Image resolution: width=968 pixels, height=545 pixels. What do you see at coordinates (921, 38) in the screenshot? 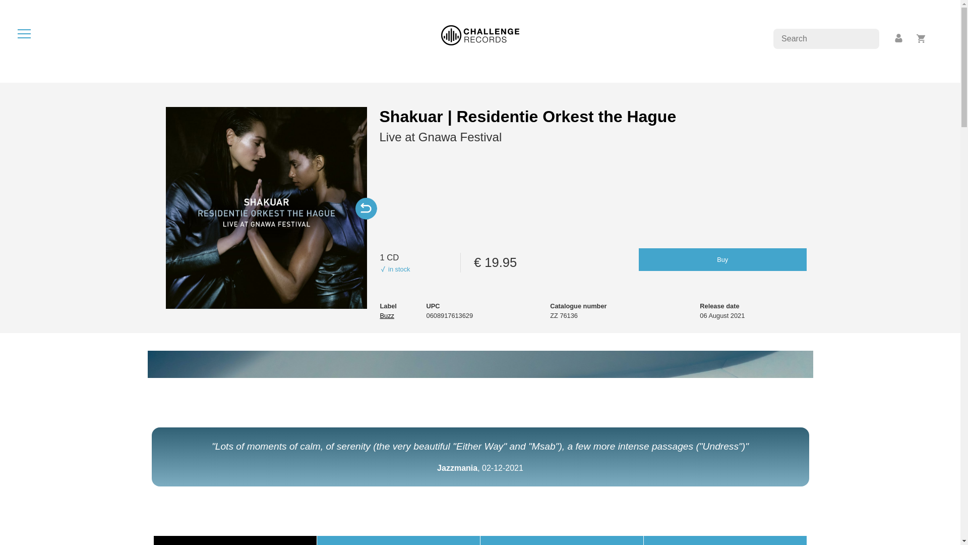
I see `basket` at bounding box center [921, 38].